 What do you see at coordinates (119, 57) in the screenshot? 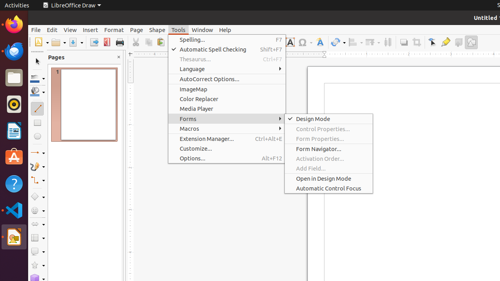
I see `Close Pane` at bounding box center [119, 57].